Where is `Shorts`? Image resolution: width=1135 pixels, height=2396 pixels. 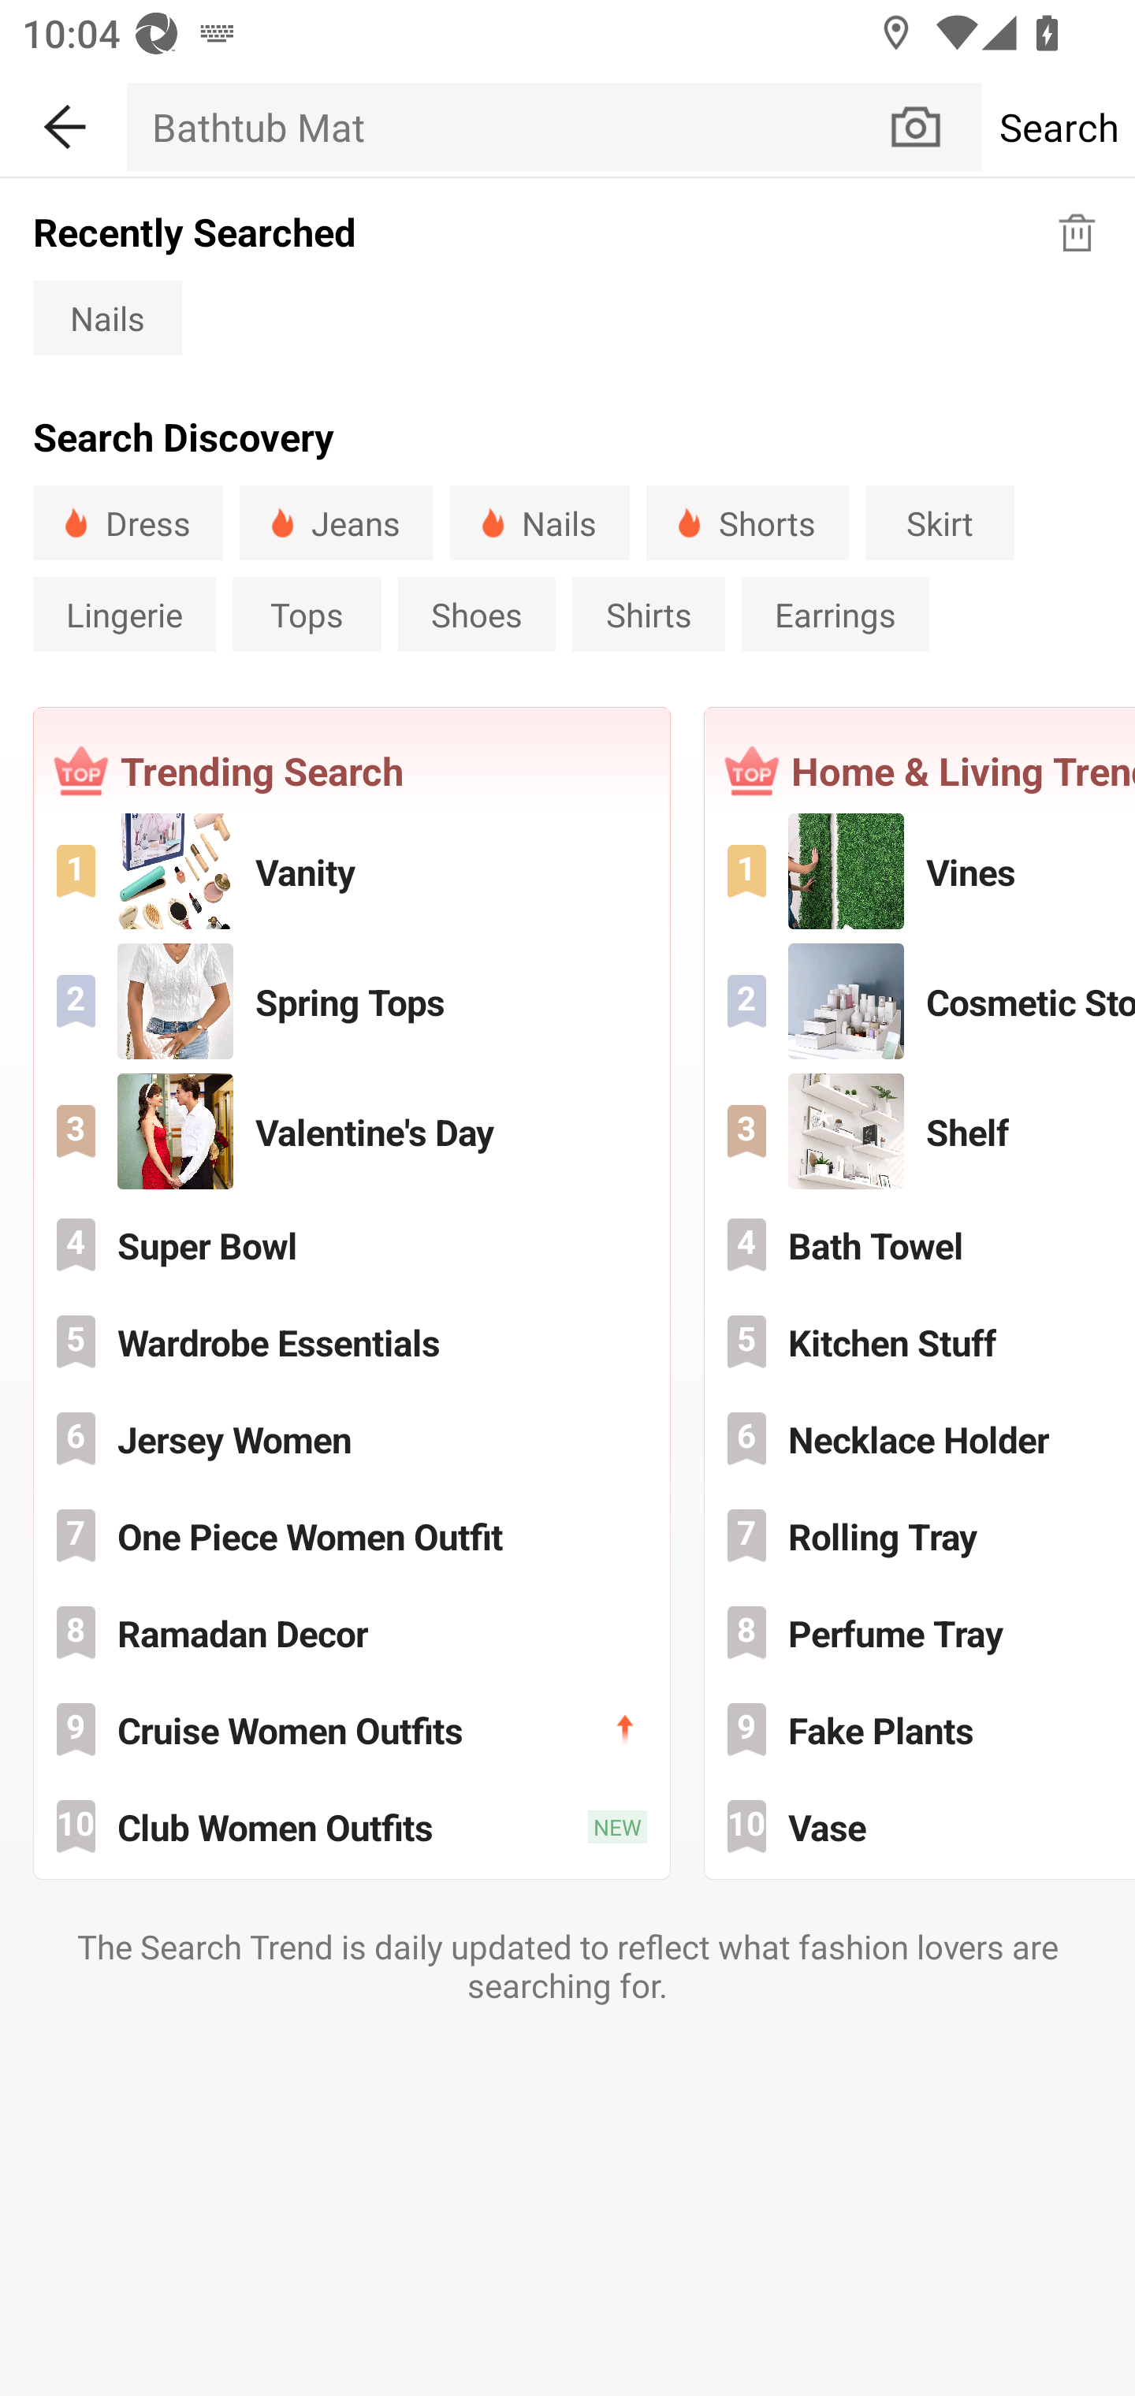
Shorts is located at coordinates (747, 523).